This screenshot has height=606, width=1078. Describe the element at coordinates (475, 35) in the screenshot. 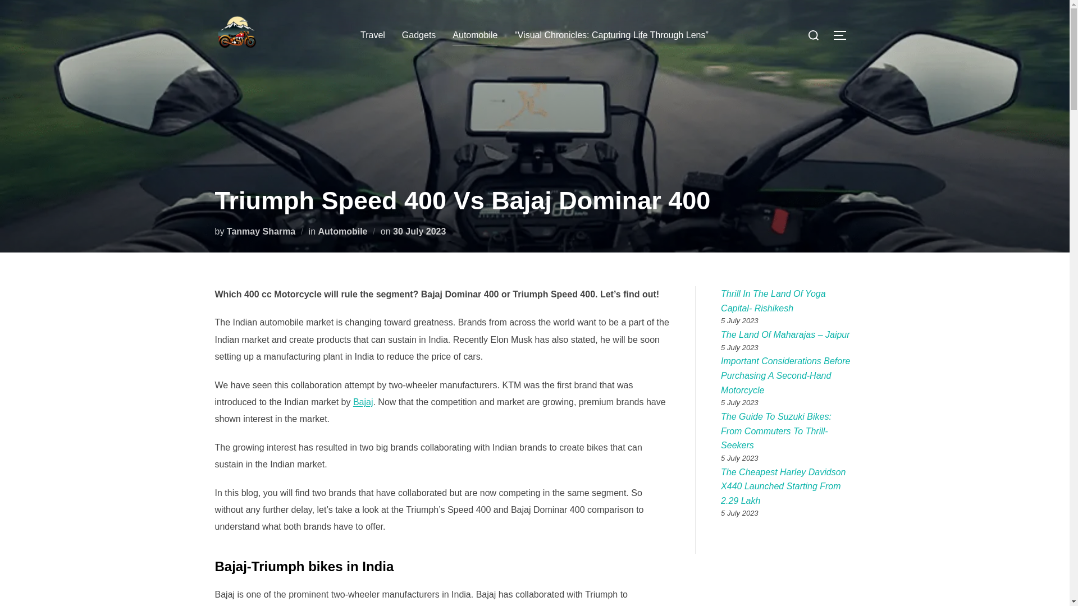

I see `Automobile` at that location.